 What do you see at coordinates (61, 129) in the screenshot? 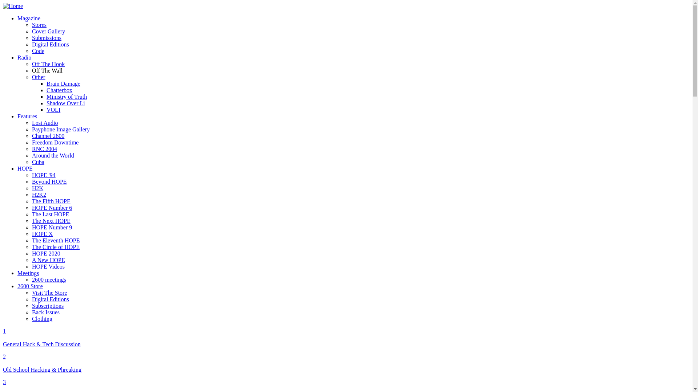
I see `Payphone Image Gallery` at bounding box center [61, 129].